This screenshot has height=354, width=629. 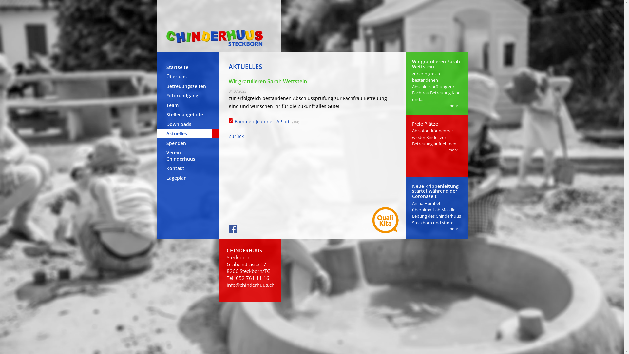 I want to click on info@chinderhuus.ch, so click(x=251, y=285).